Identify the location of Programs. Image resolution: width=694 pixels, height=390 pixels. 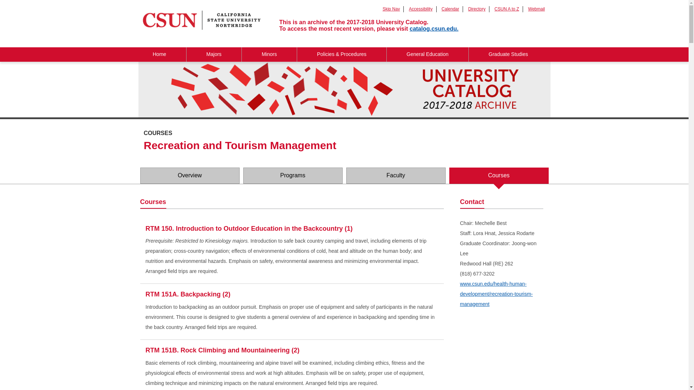
(292, 175).